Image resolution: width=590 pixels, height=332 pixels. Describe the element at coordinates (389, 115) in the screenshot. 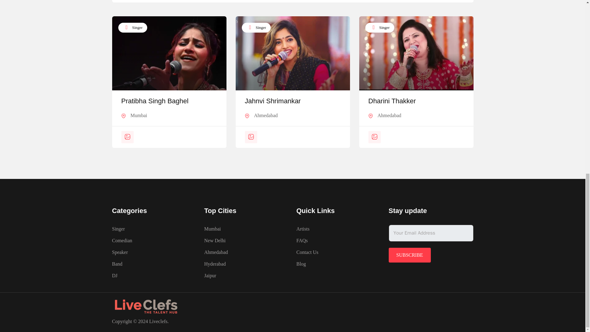

I see `Ahmedabad` at that location.